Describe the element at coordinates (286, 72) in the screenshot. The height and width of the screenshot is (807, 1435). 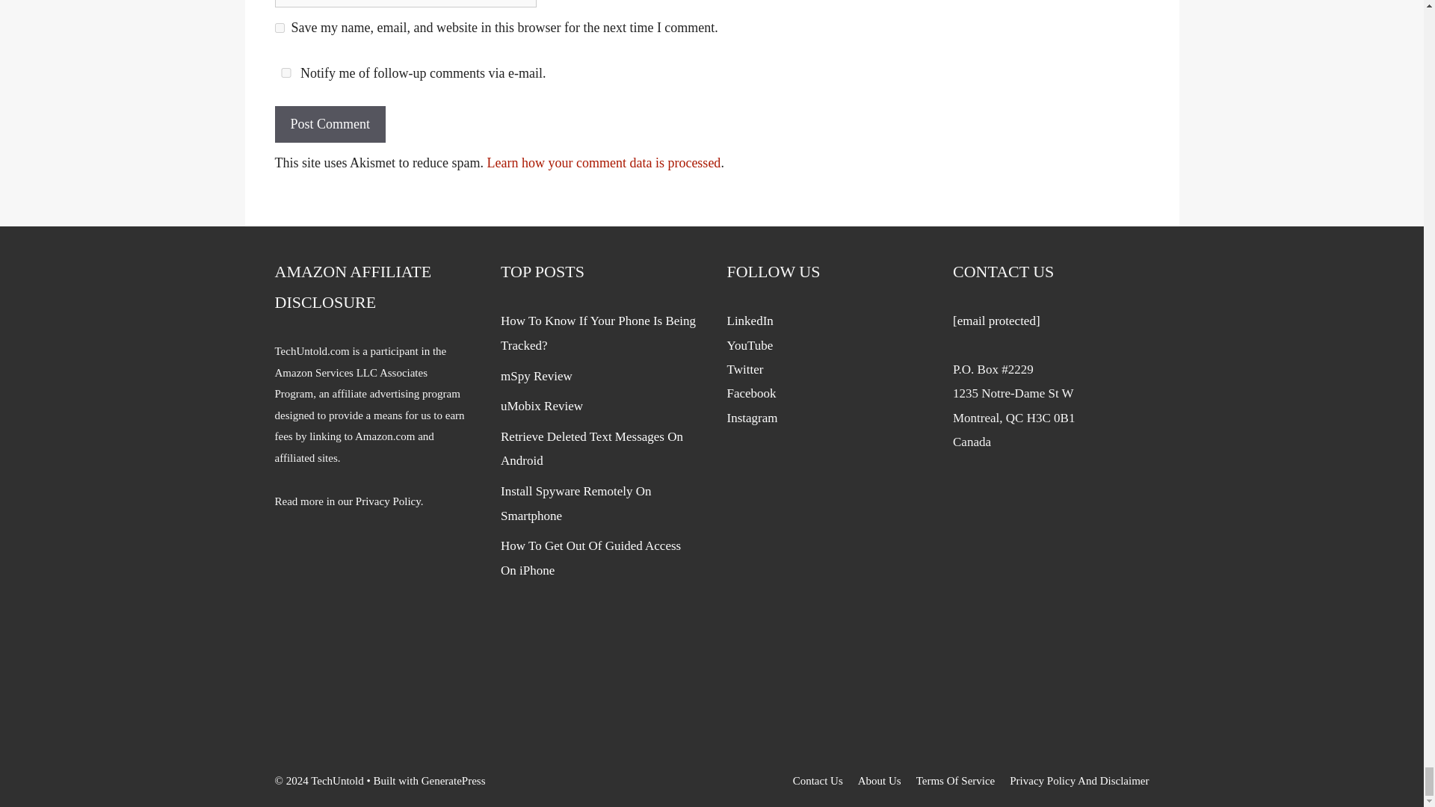
I see `yes` at that location.